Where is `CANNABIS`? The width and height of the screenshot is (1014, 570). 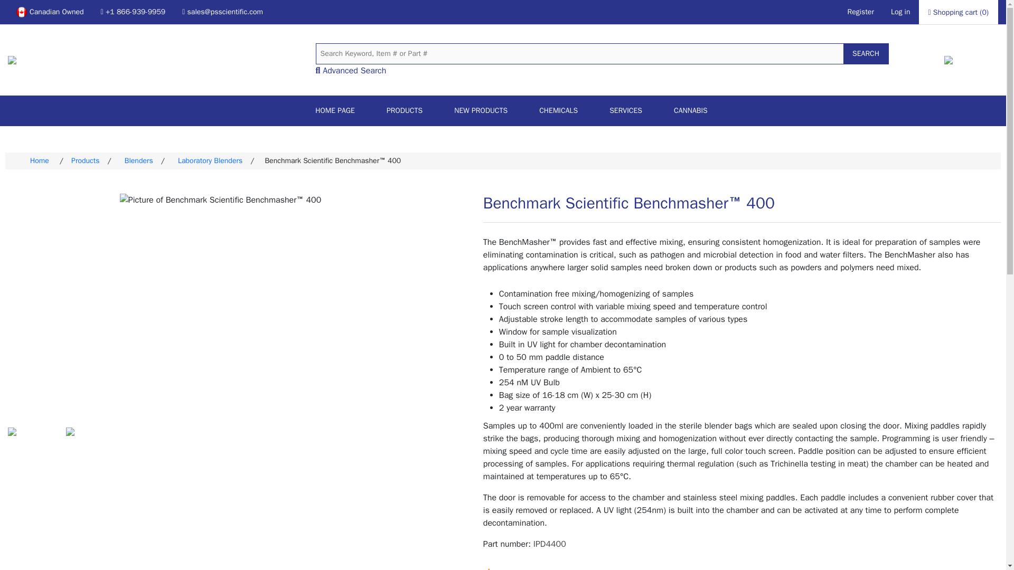
CANNABIS is located at coordinates (690, 111).